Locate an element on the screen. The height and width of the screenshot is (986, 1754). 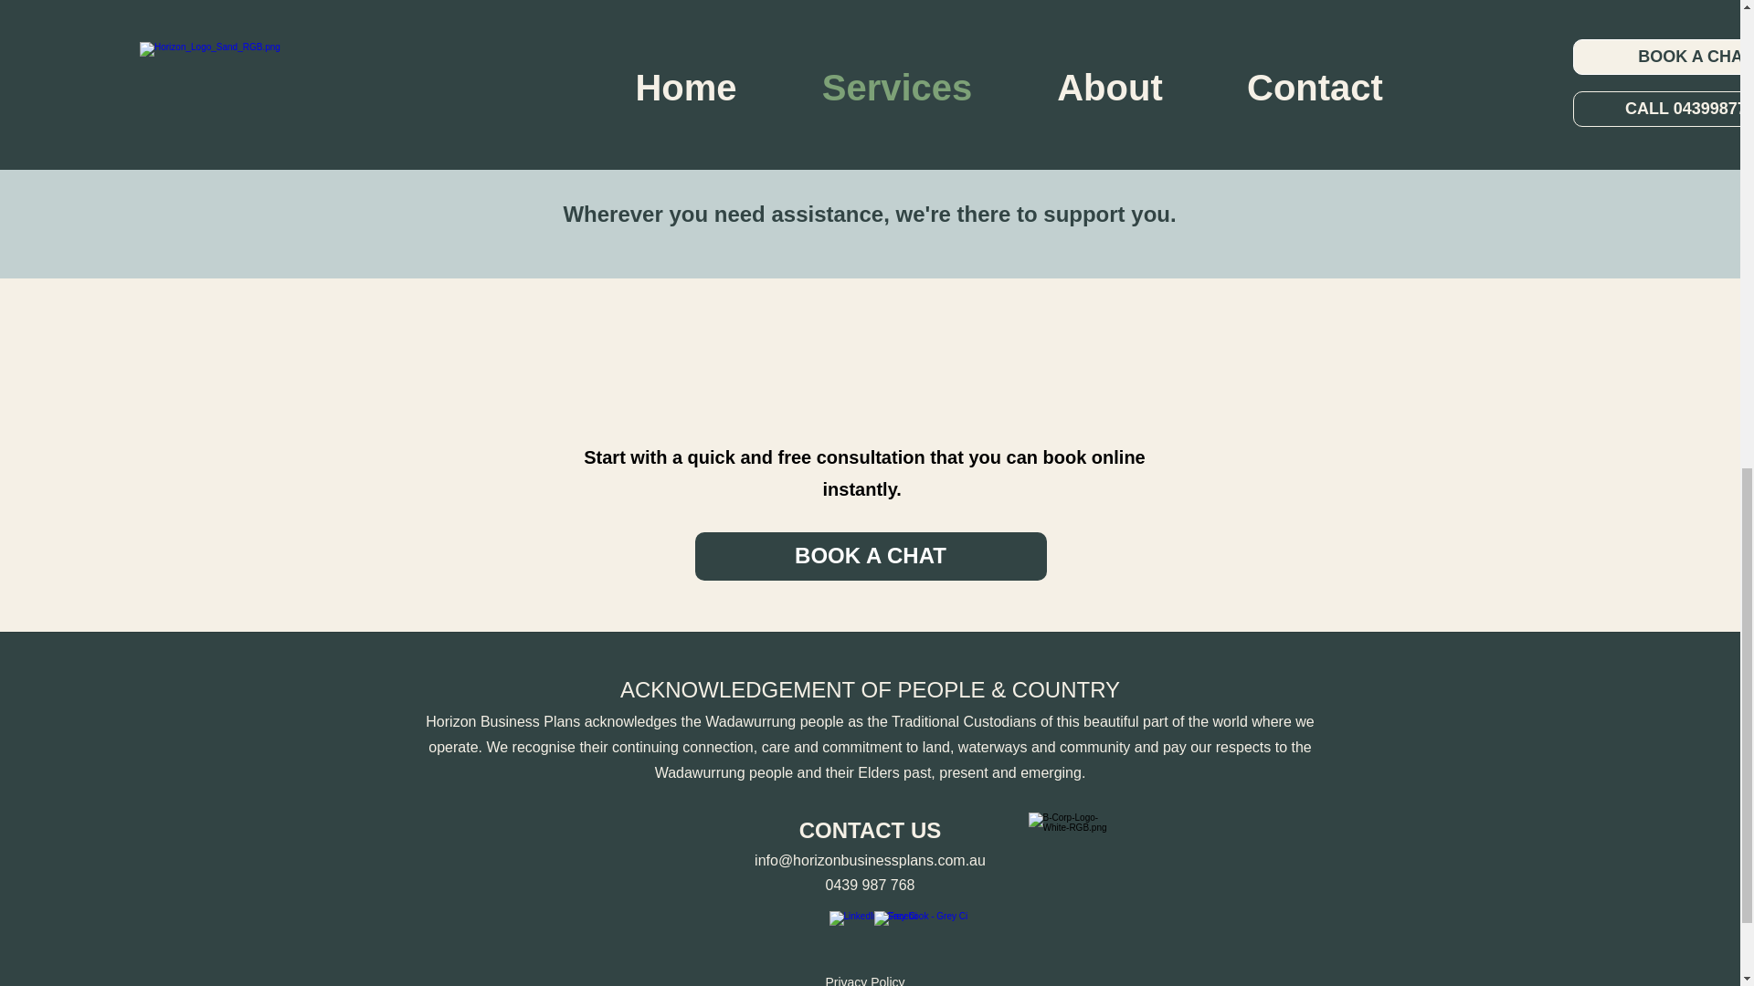
0439 987 768 is located at coordinates (871, 886).